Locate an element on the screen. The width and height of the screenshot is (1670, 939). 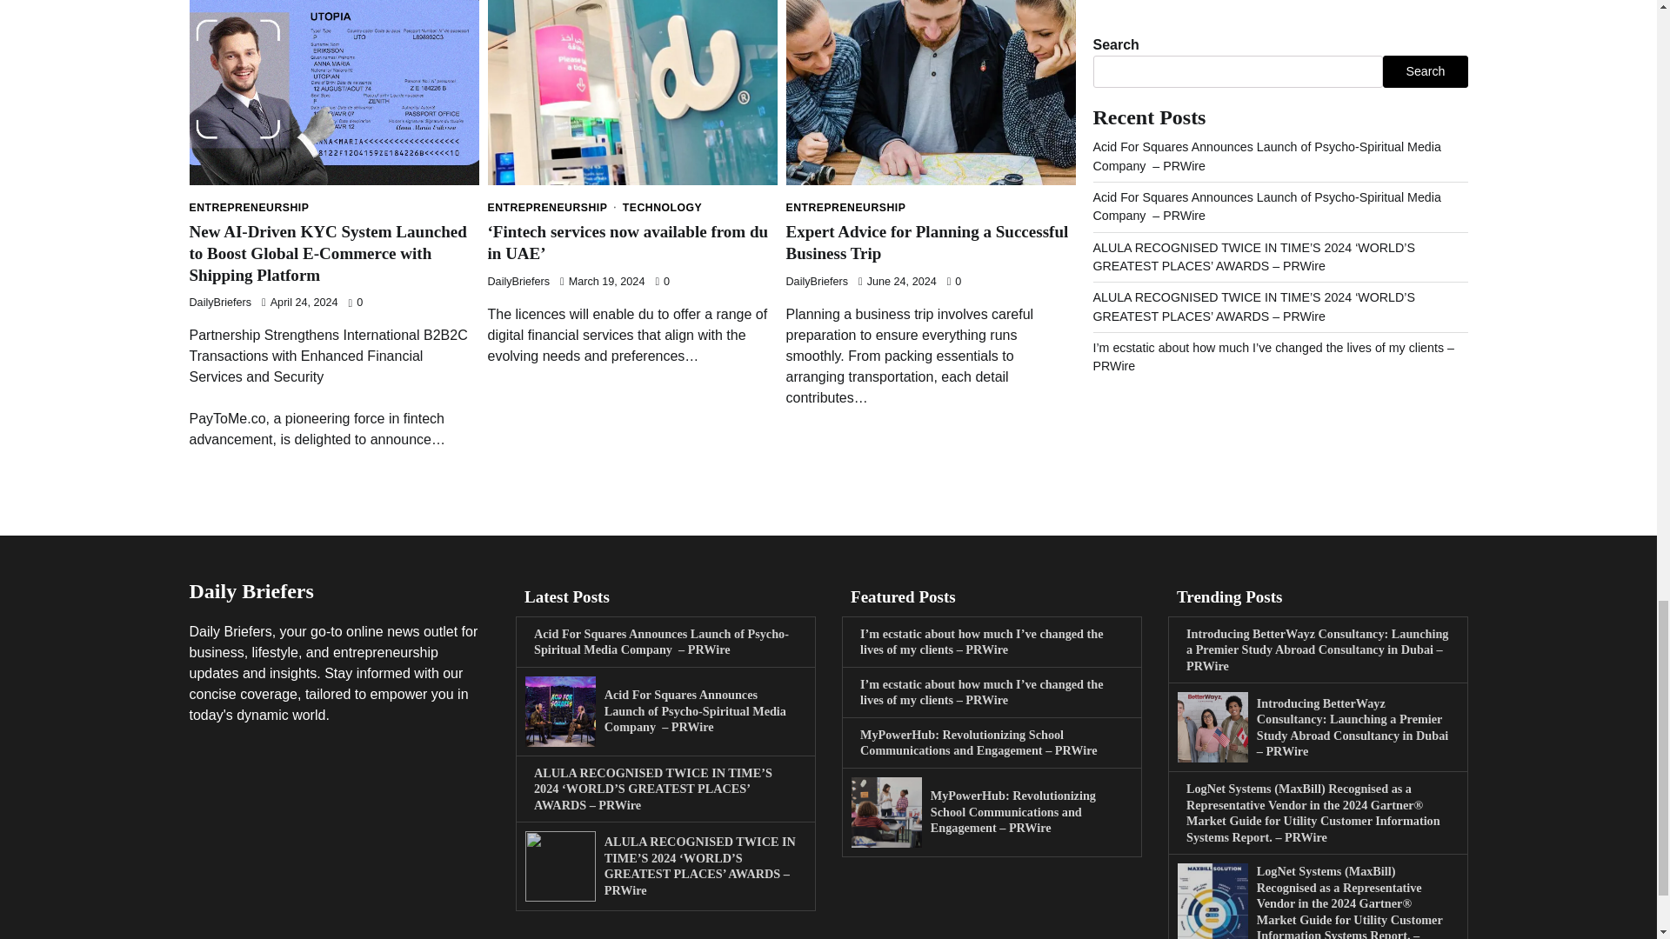
Expert Advice for Planning a Successful Business Trip is located at coordinates (927, 242).